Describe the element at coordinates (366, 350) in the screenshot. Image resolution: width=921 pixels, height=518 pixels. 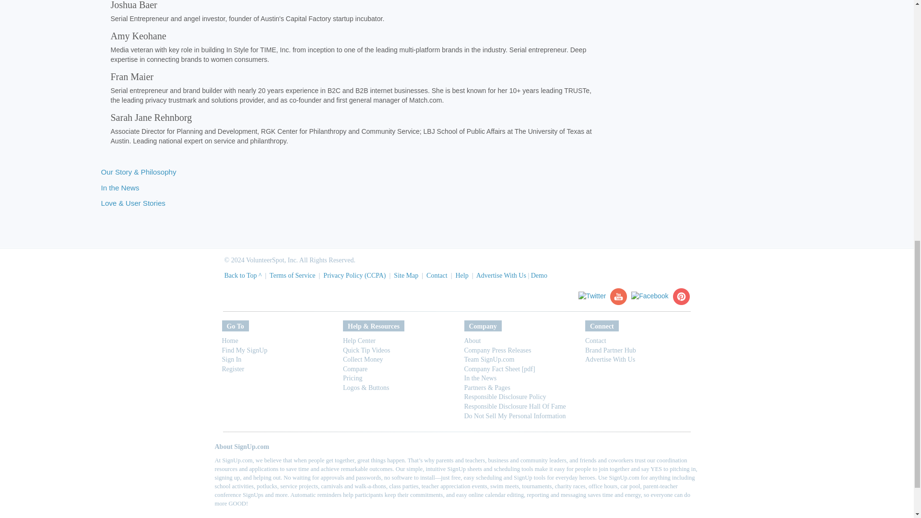
I see `Quick Tip Videos` at that location.